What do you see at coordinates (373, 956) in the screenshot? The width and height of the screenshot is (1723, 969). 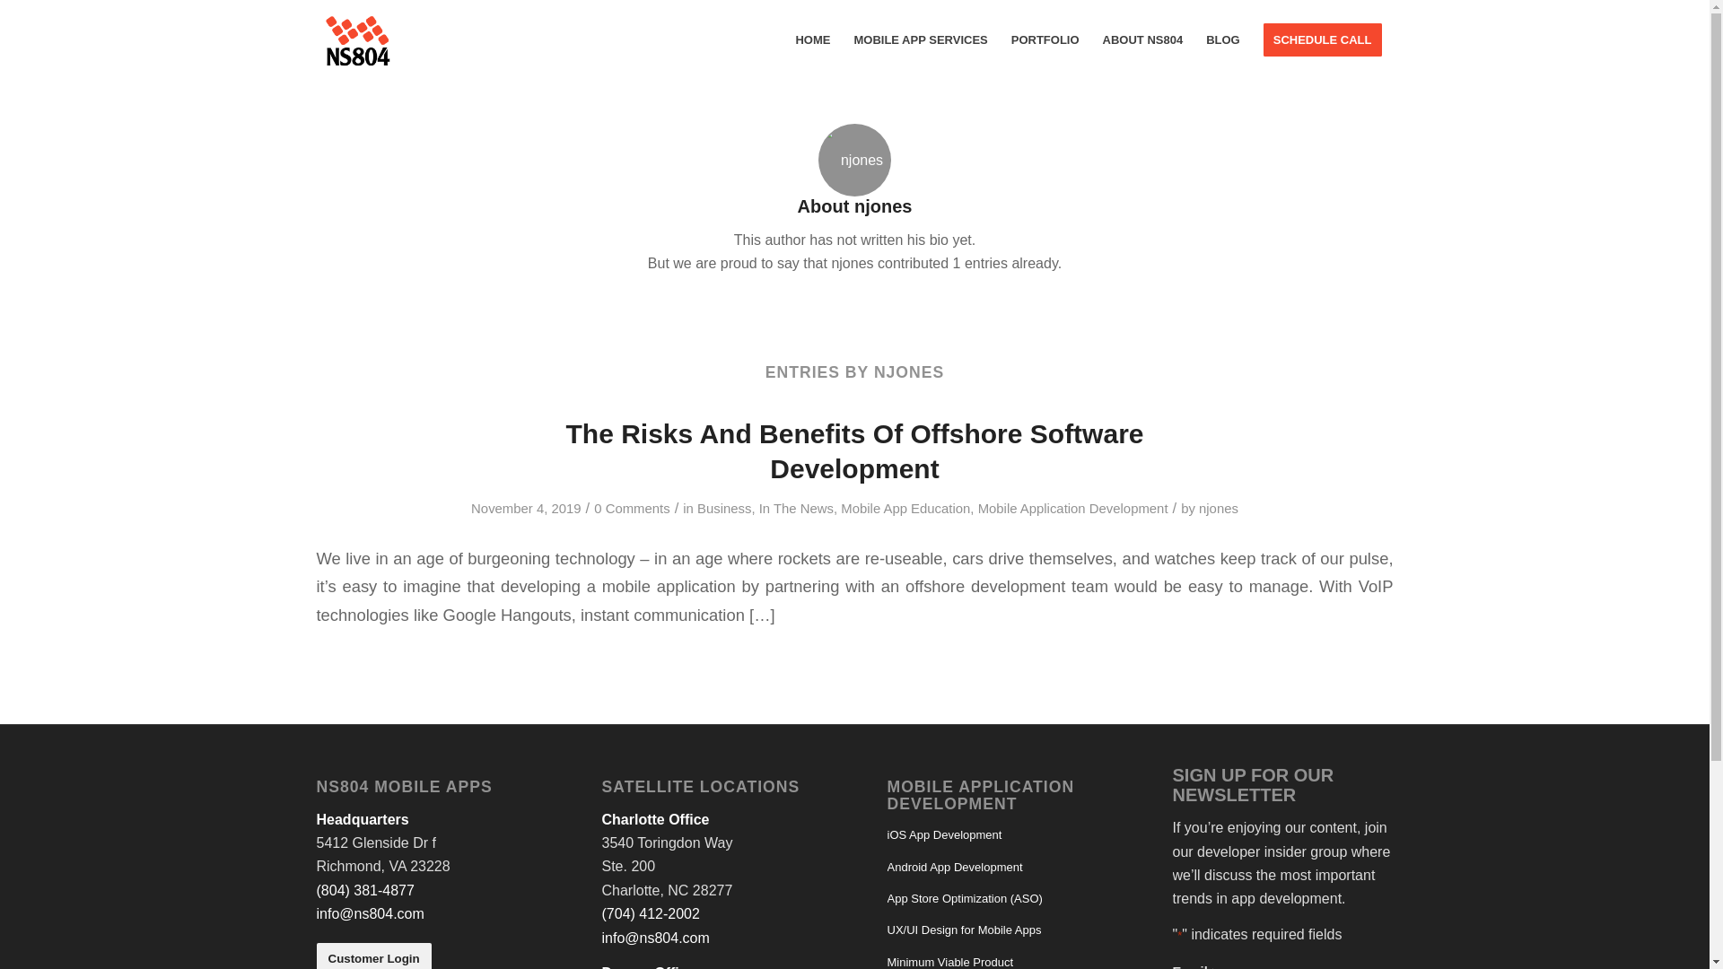 I see `Customer Login` at bounding box center [373, 956].